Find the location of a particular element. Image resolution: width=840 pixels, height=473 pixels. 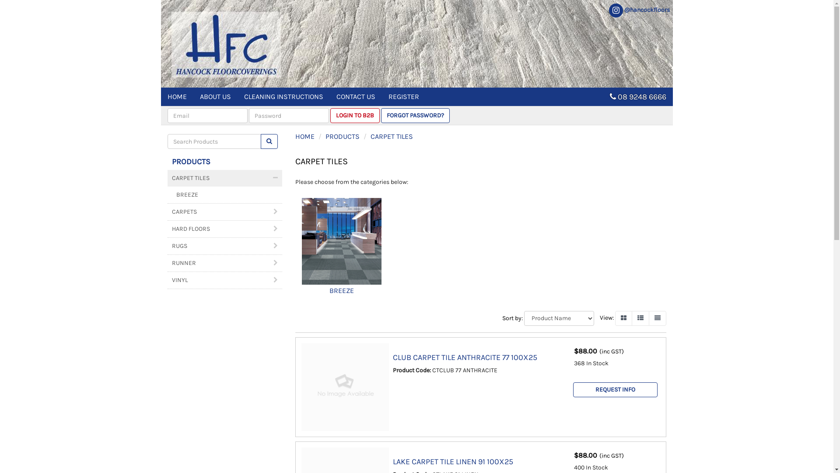

08 9248 6666 is located at coordinates (642, 97).